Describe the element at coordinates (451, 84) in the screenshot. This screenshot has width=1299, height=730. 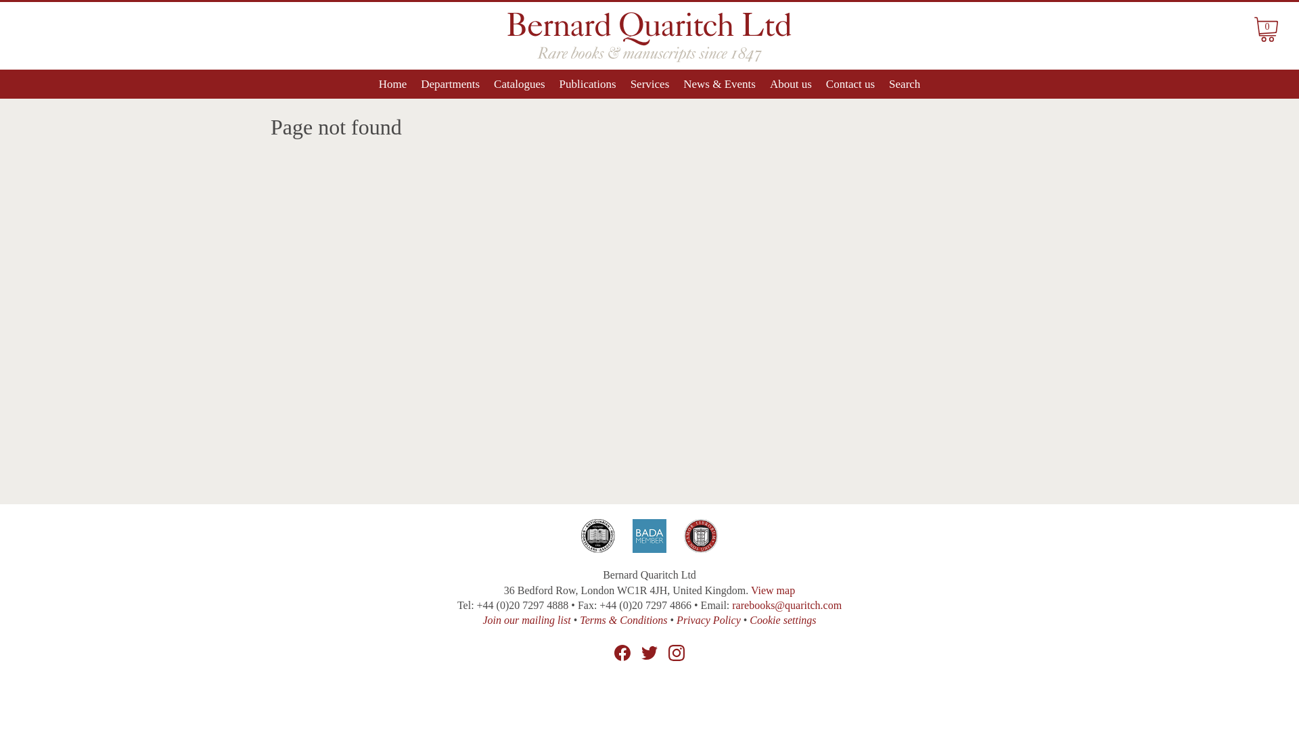
I see `Departments` at that location.